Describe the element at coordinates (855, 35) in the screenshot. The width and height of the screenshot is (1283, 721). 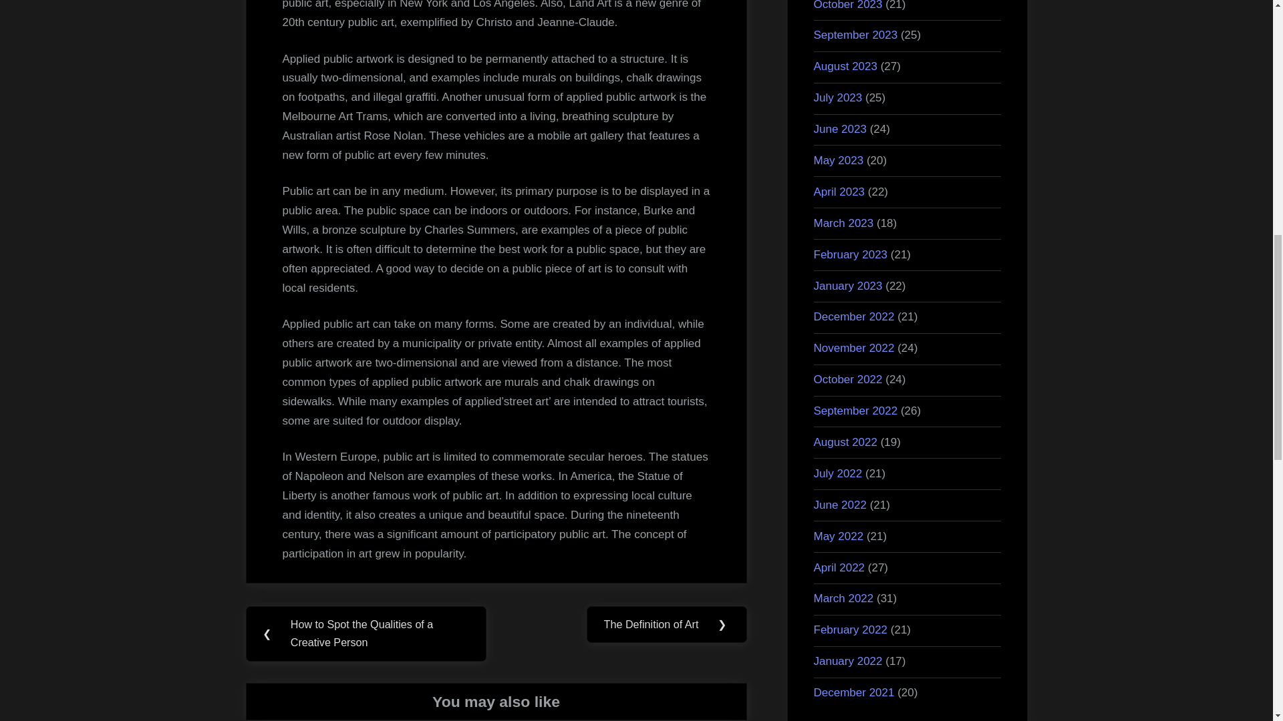
I see `September 2023` at that location.